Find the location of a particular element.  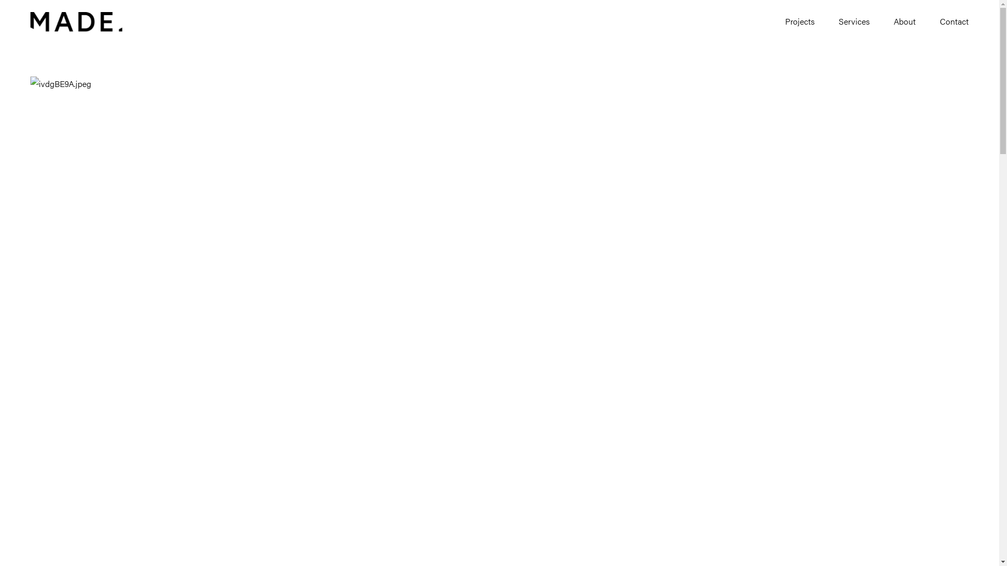

Contact is located at coordinates (955, 22).